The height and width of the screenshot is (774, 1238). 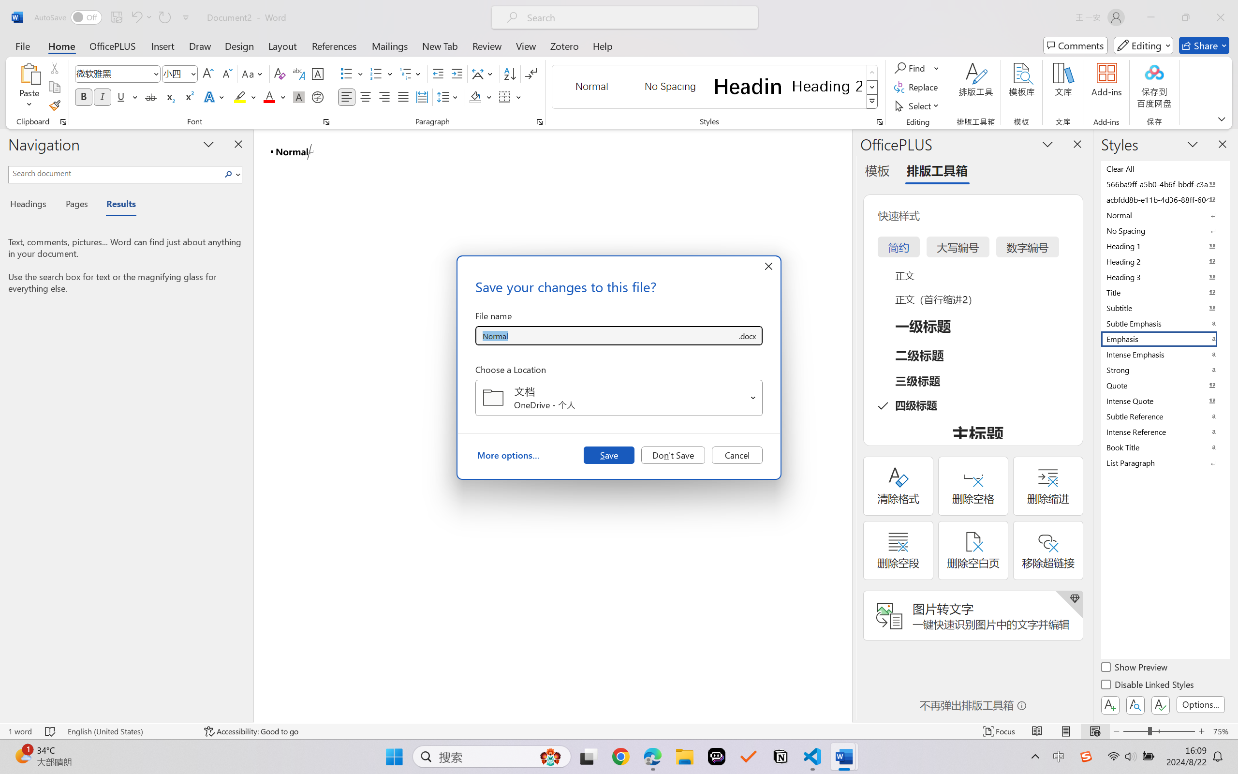 I want to click on Poe, so click(x=717, y=757).